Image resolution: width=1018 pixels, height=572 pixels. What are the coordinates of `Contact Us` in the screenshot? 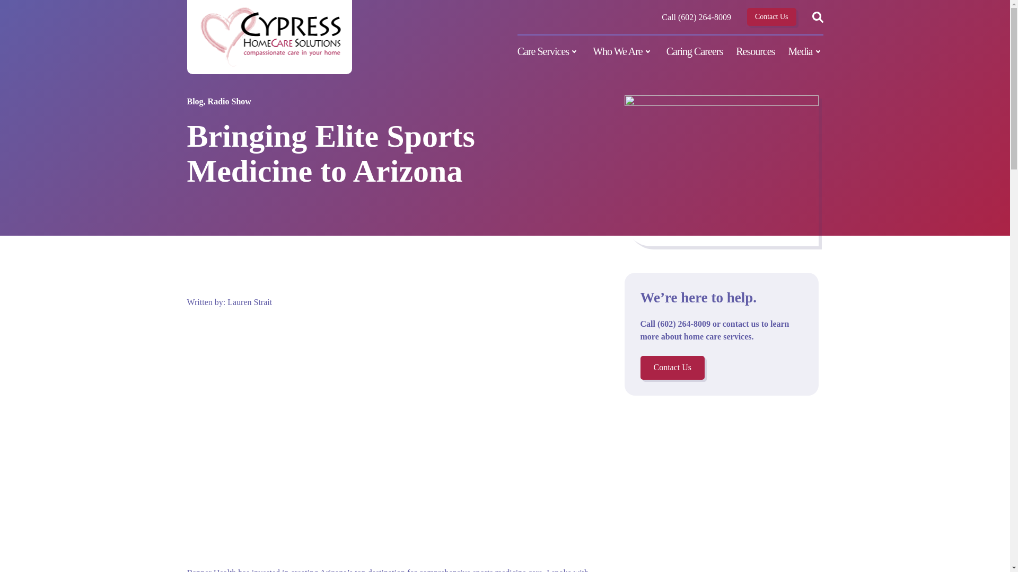 It's located at (672, 368).